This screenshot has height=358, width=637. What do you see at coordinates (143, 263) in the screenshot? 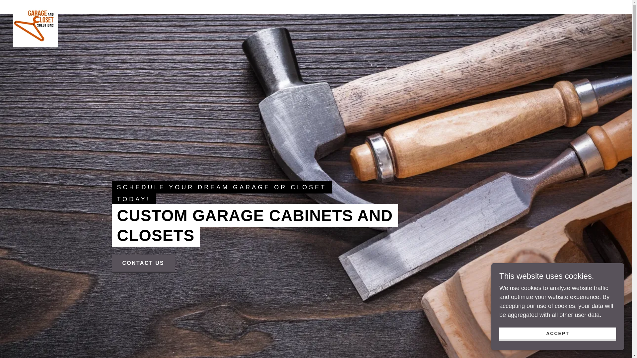
I see `CONTACT US` at bounding box center [143, 263].